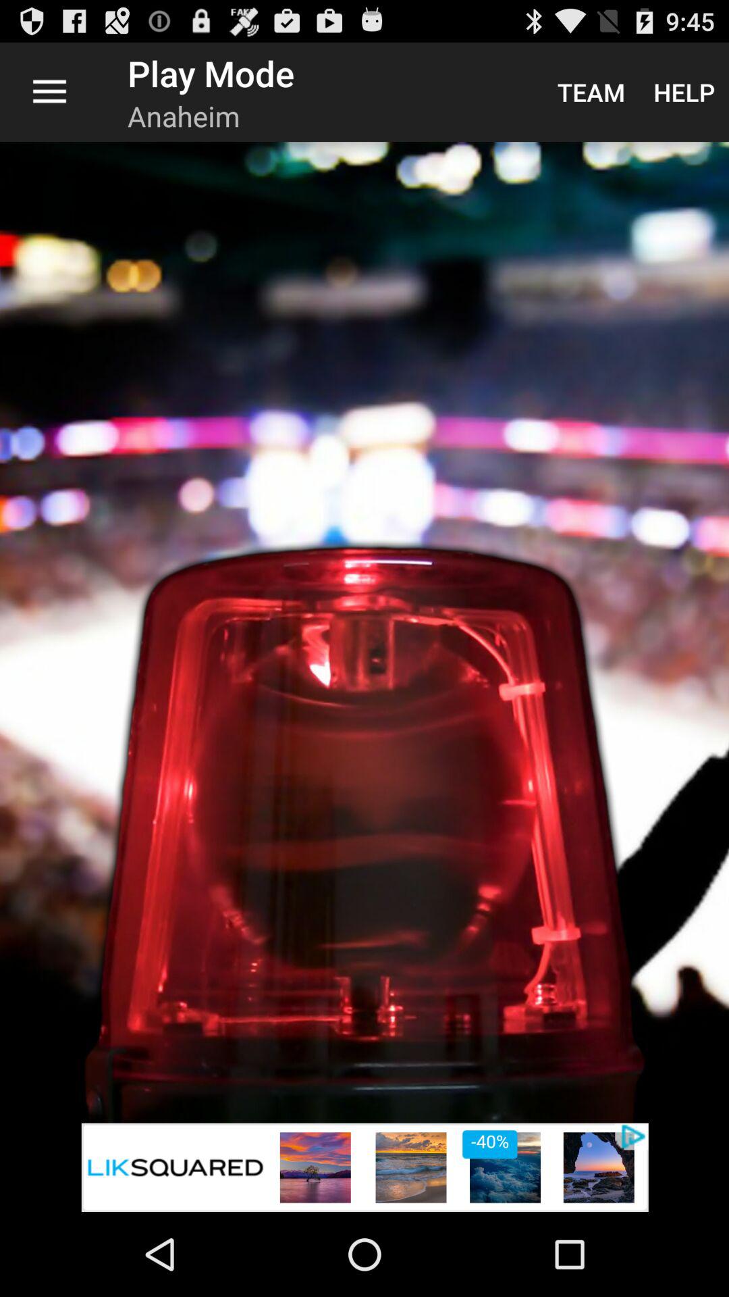  I want to click on press the icon to the left of play mode app, so click(49, 92).